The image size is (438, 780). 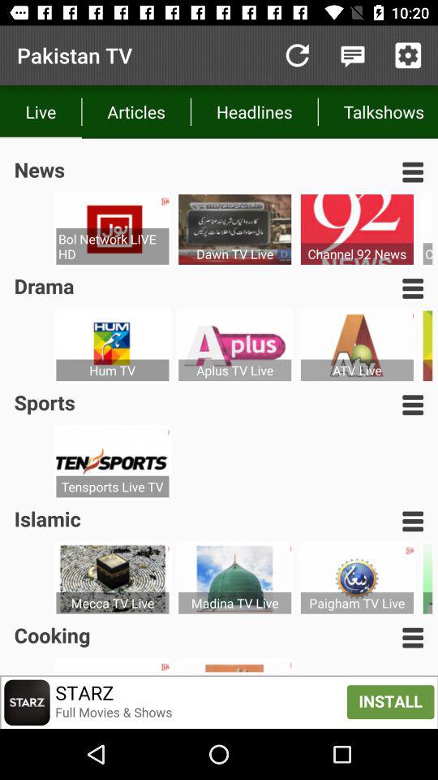 I want to click on select the headlines icon, so click(x=255, y=112).